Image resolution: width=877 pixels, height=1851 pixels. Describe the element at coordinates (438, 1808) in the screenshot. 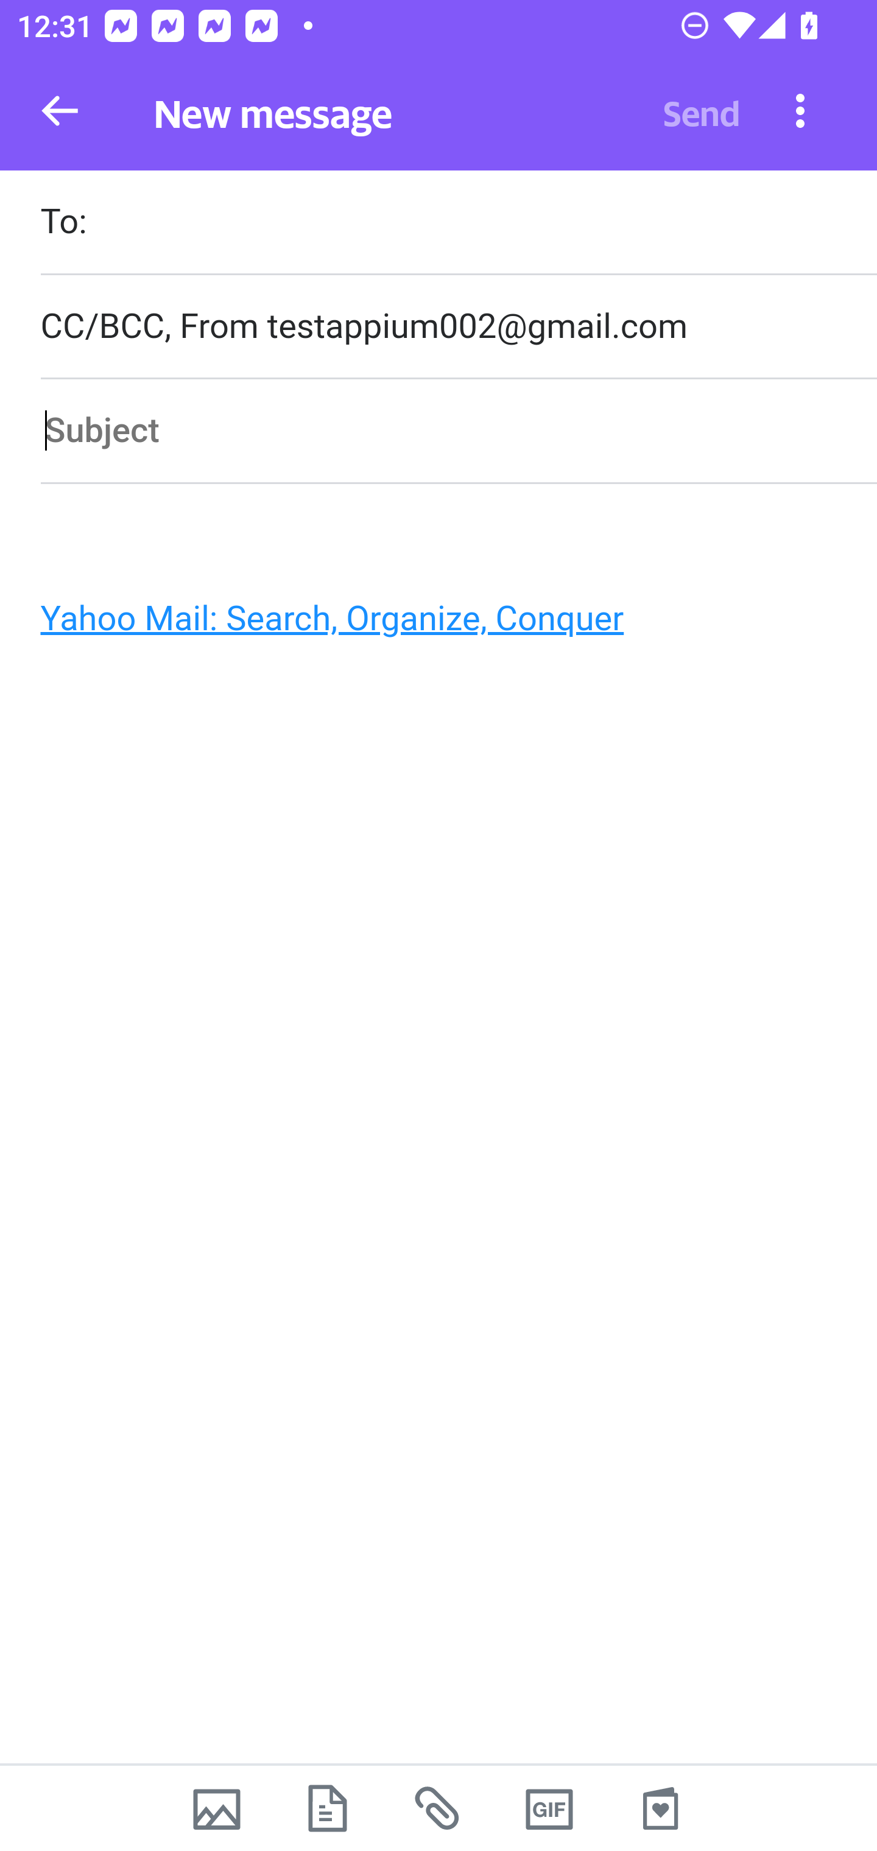

I see `Recent attachments from mail` at that location.